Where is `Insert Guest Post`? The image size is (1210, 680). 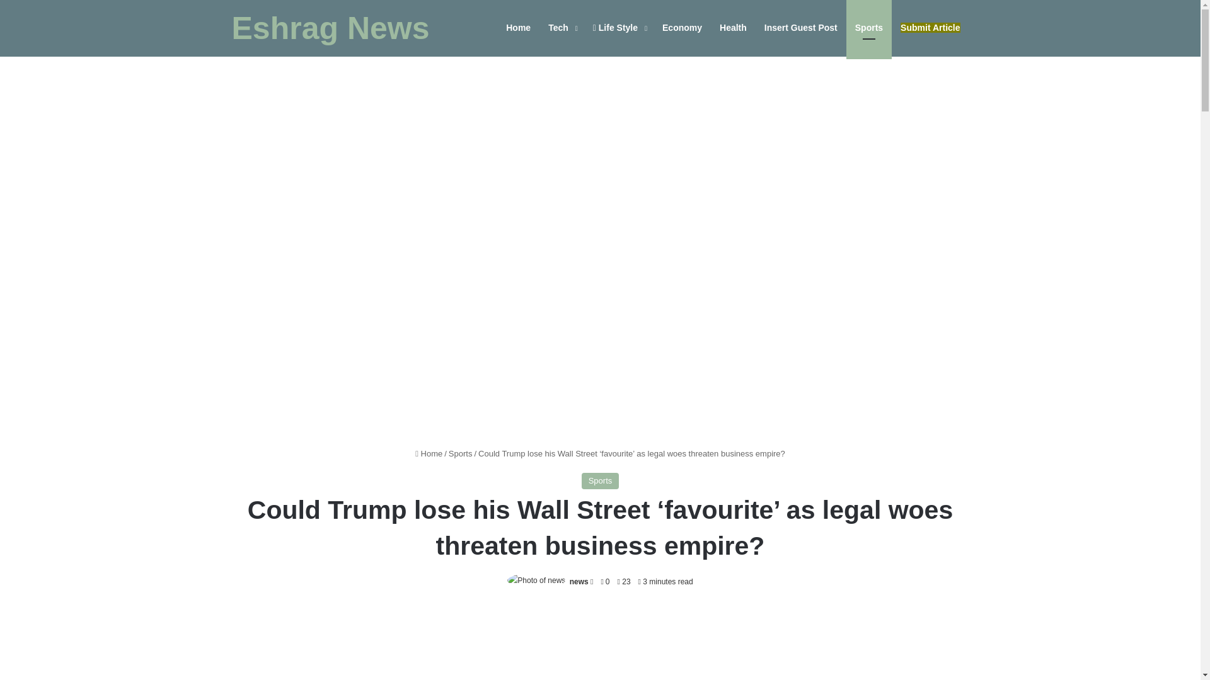 Insert Guest Post is located at coordinates (800, 28).